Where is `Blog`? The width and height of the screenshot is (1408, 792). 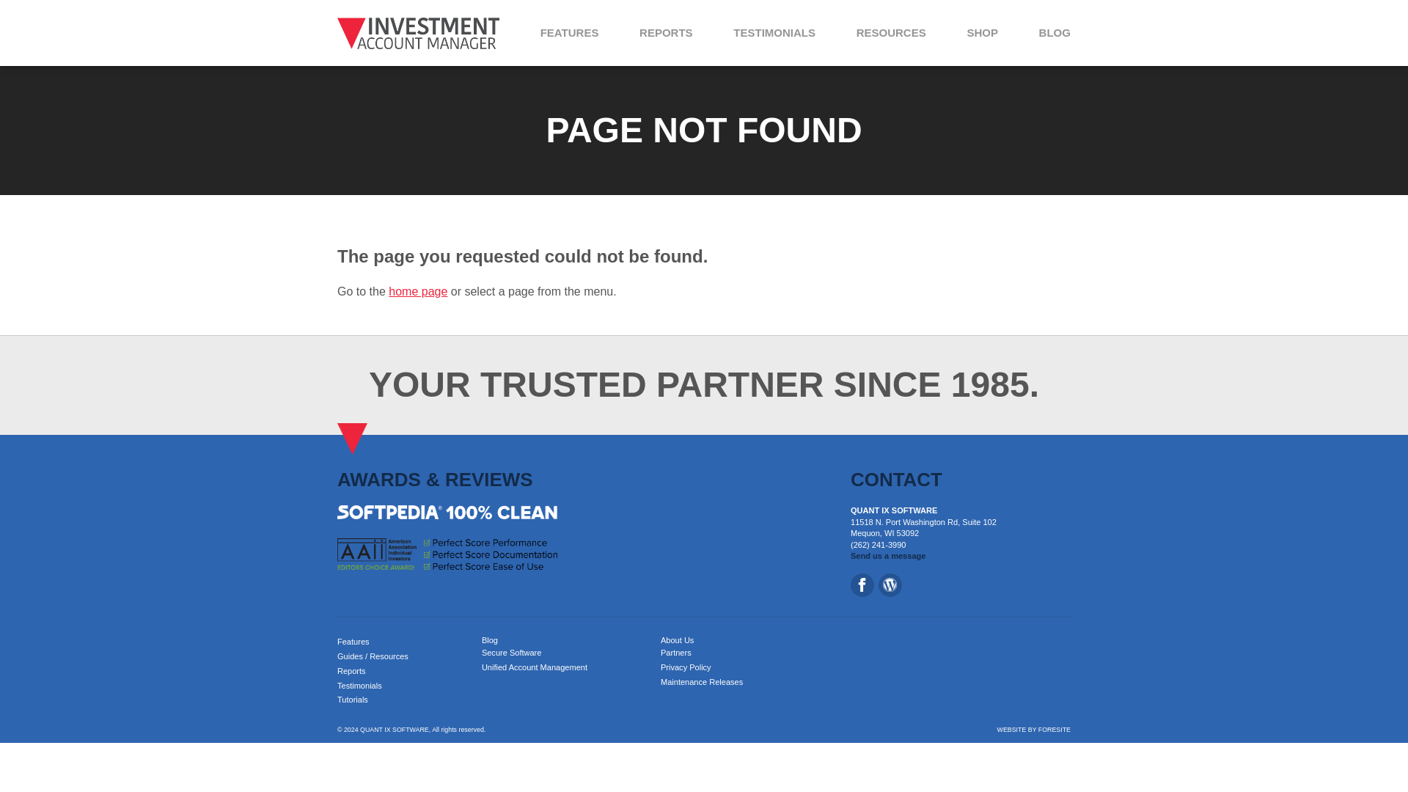 Blog is located at coordinates (490, 640).